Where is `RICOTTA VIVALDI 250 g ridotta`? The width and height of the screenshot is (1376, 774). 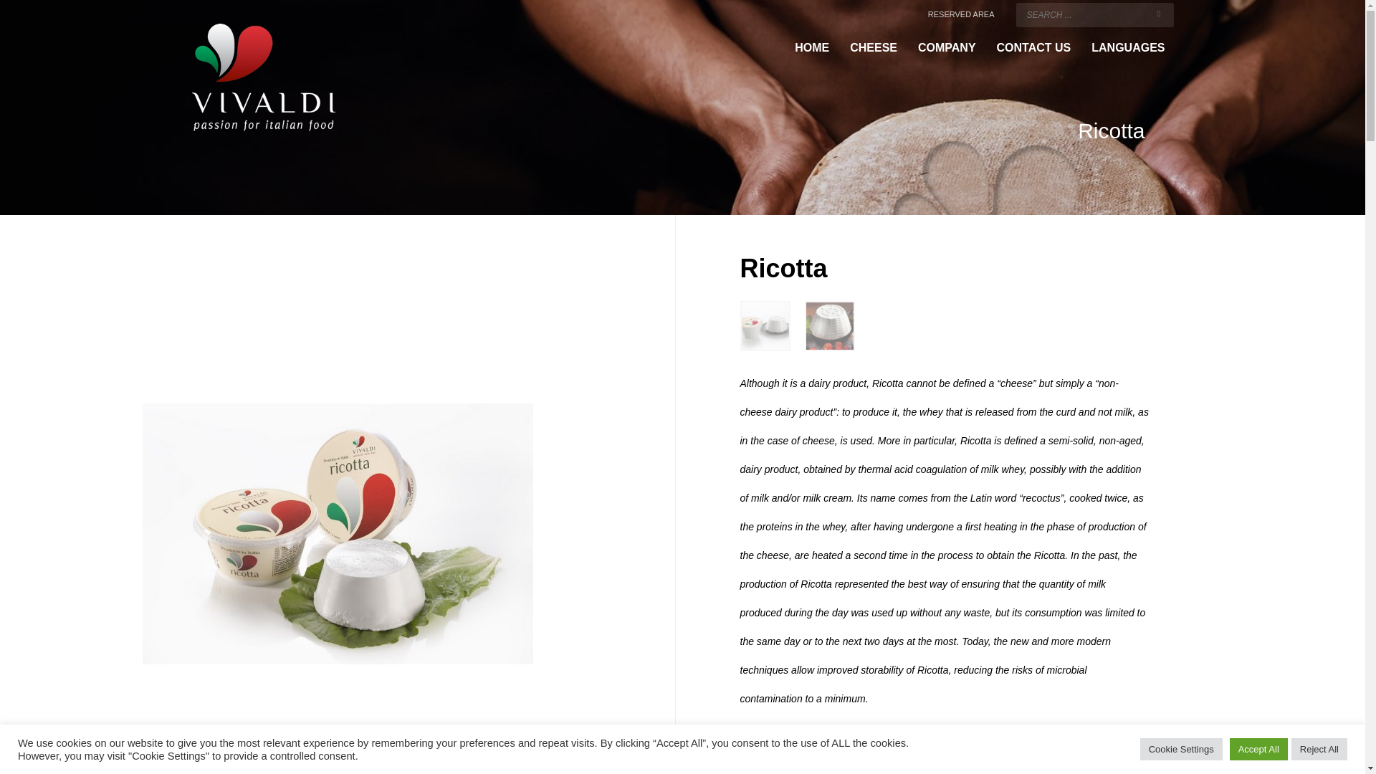
RICOTTA VIVALDI 250 g ridotta is located at coordinates (337, 533).